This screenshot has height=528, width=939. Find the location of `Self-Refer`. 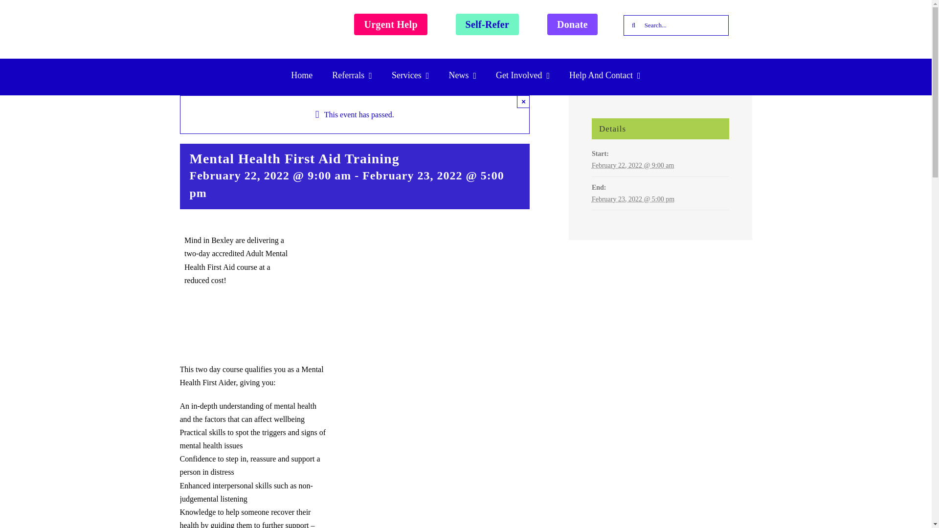

Self-Refer is located at coordinates (487, 24).